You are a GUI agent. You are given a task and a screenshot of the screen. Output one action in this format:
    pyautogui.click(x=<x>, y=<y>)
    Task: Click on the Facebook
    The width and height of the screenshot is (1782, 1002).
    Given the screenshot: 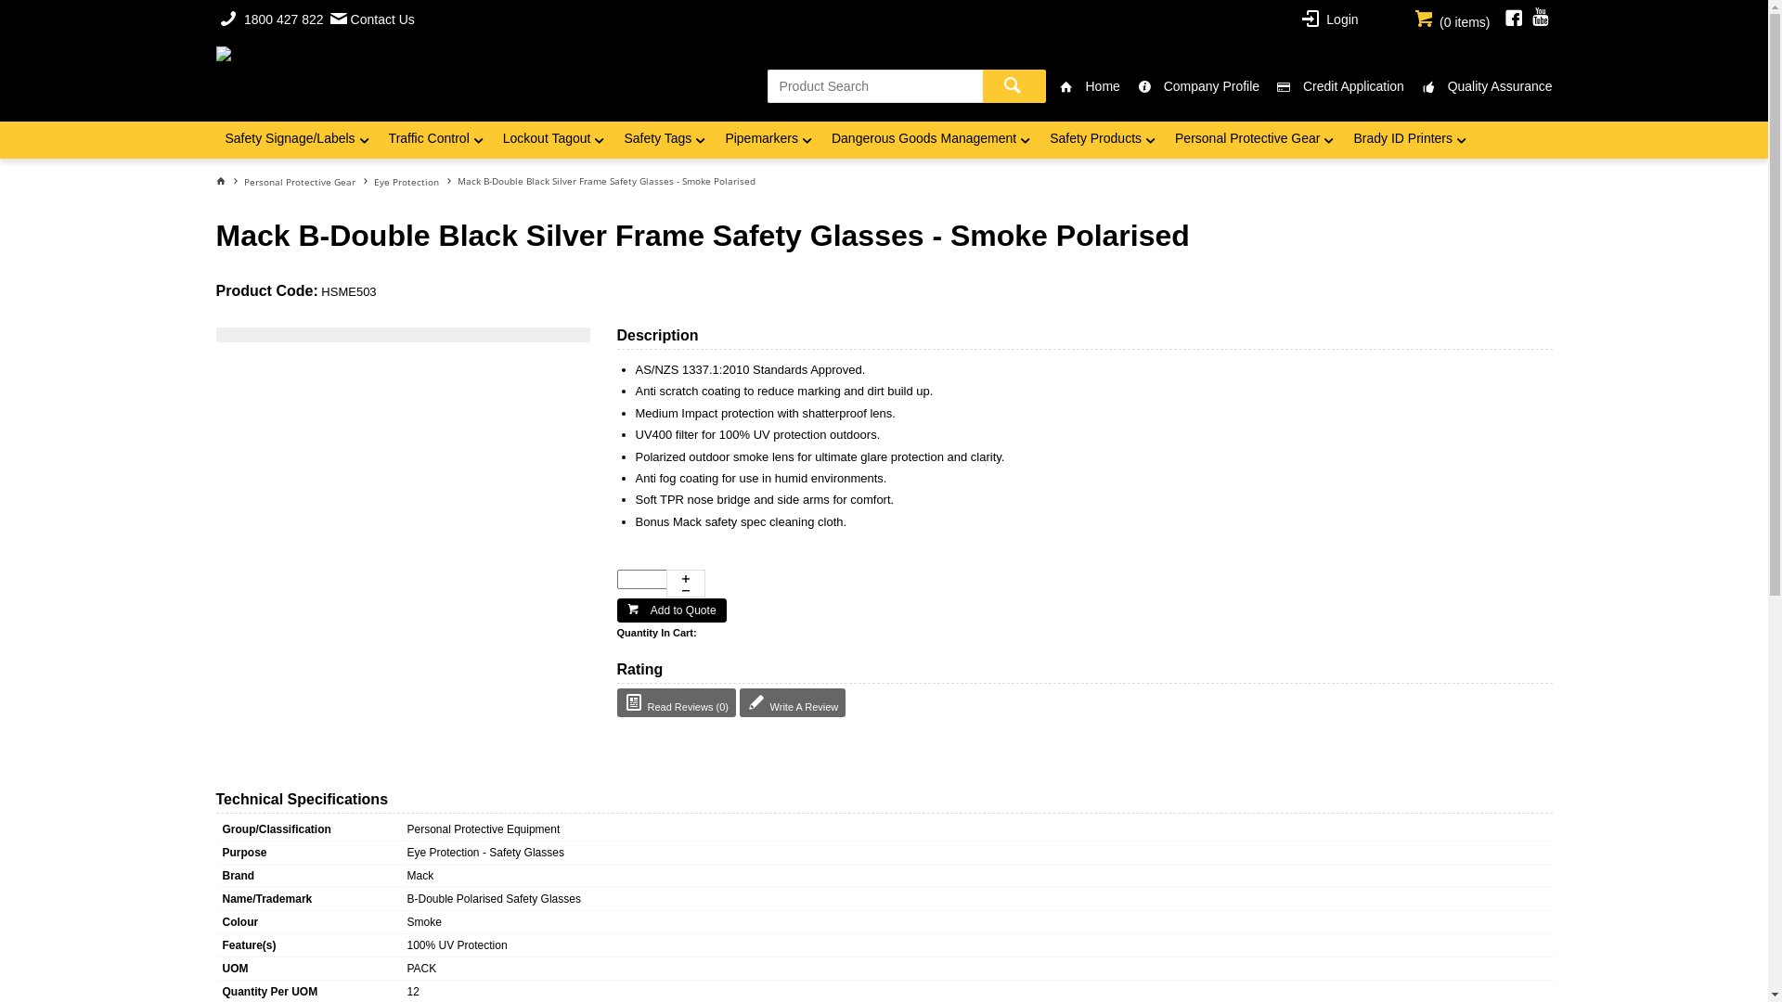 What is the action you would take?
    pyautogui.click(x=1514, y=19)
    